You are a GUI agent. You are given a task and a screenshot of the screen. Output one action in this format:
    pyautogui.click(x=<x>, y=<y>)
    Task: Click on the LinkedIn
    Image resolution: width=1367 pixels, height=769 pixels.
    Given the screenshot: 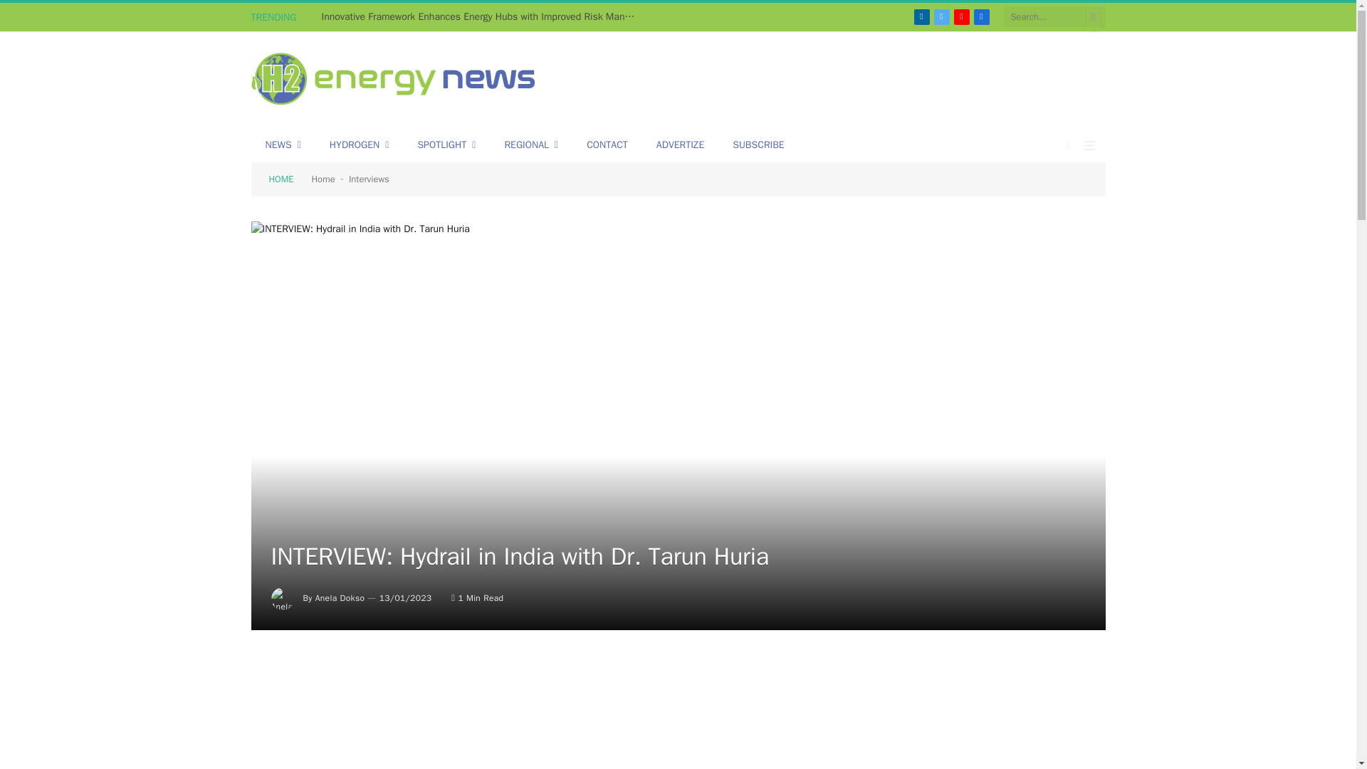 What is the action you would take?
    pyautogui.click(x=921, y=16)
    